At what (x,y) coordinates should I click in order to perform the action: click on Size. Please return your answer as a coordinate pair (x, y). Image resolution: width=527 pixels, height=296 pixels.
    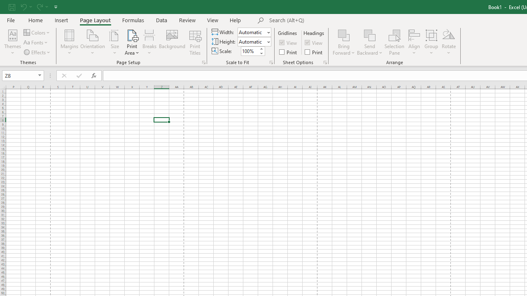
    Looking at the image, I should click on (114, 42).